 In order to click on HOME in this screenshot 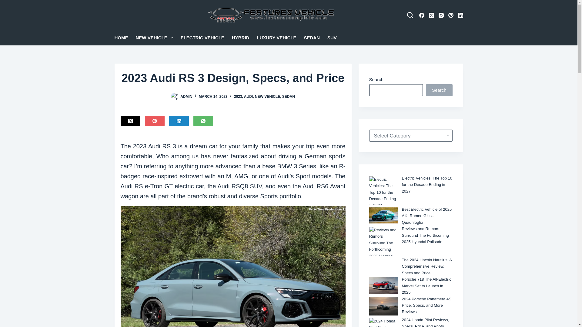, I will do `click(123, 38)`.